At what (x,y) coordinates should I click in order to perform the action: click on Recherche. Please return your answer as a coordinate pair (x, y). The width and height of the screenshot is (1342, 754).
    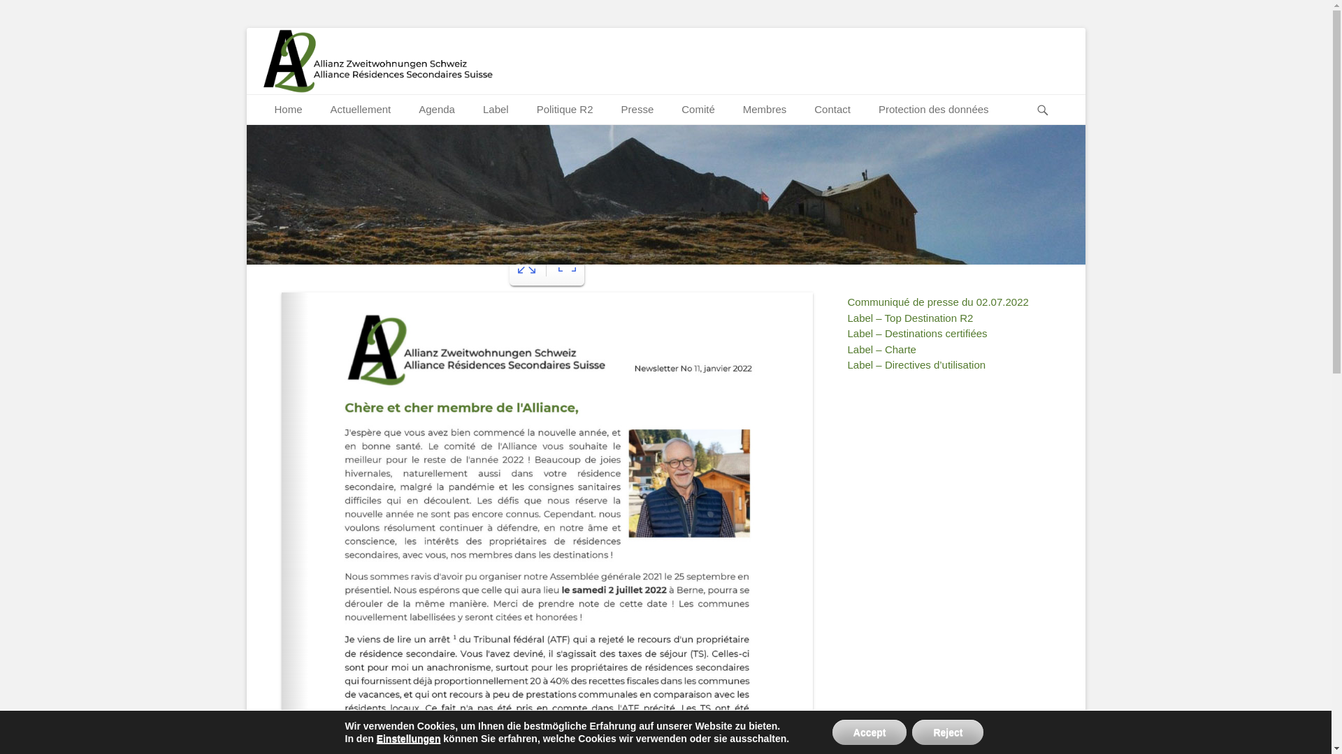
    Looking at the image, I should click on (1050, 95).